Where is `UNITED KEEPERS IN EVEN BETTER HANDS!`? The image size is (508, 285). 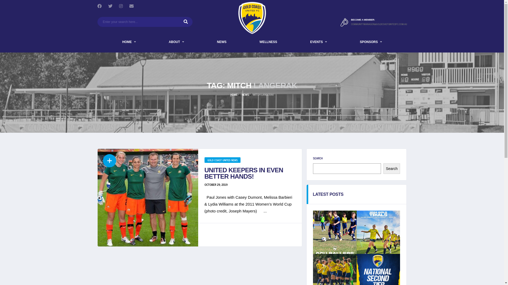
UNITED KEEPERS IN EVEN BETTER HANDS! is located at coordinates (244, 173).